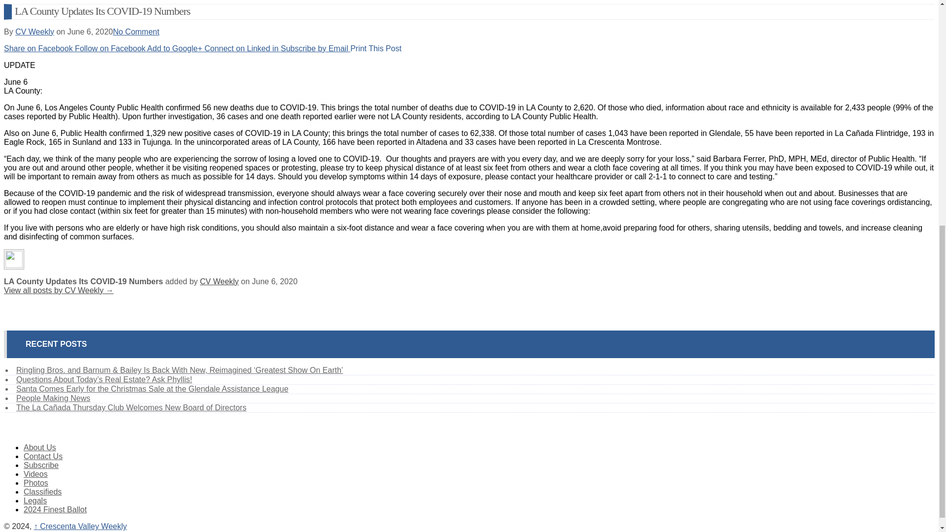  What do you see at coordinates (111, 48) in the screenshot?
I see `Follow on Facebook` at bounding box center [111, 48].